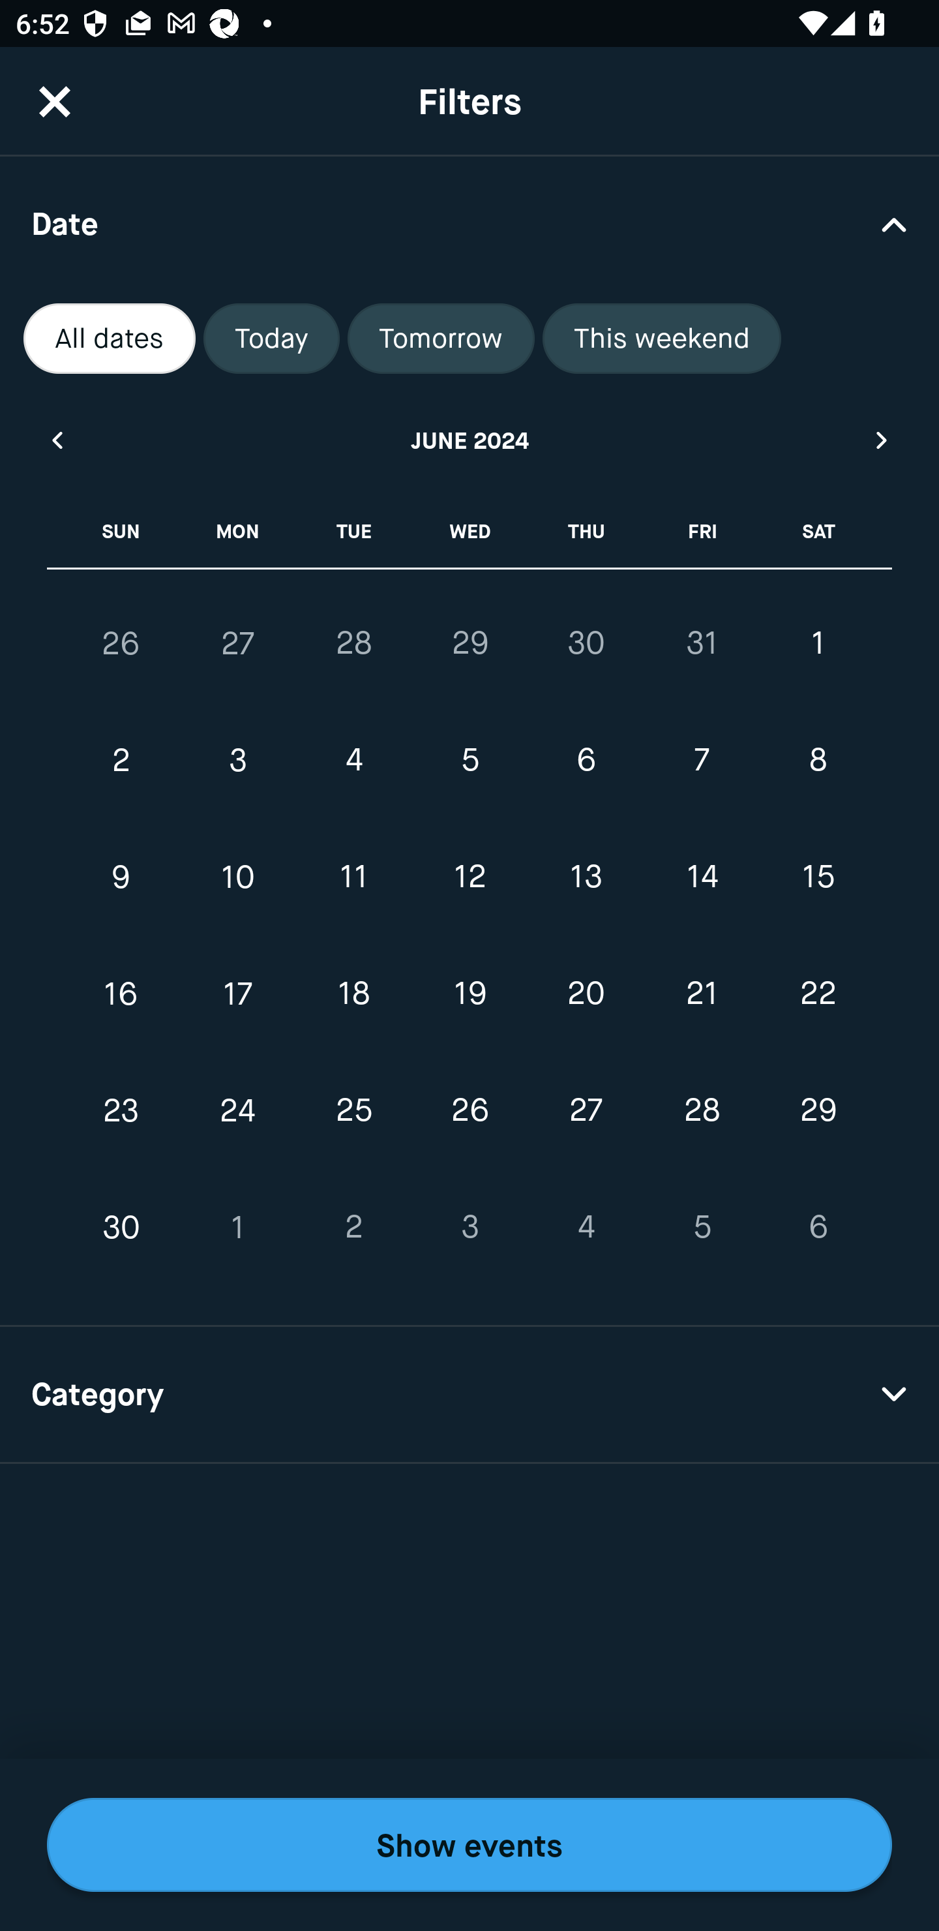 Image resolution: width=939 pixels, height=1931 pixels. I want to click on Today, so click(271, 339).